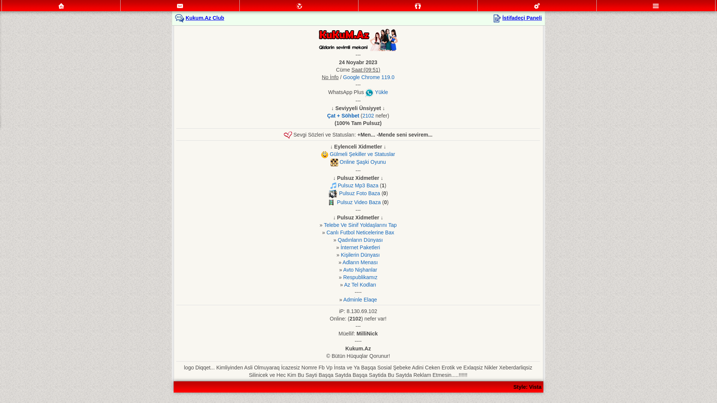 Image resolution: width=717 pixels, height=403 pixels. I want to click on Mesajlar, so click(180, 6).